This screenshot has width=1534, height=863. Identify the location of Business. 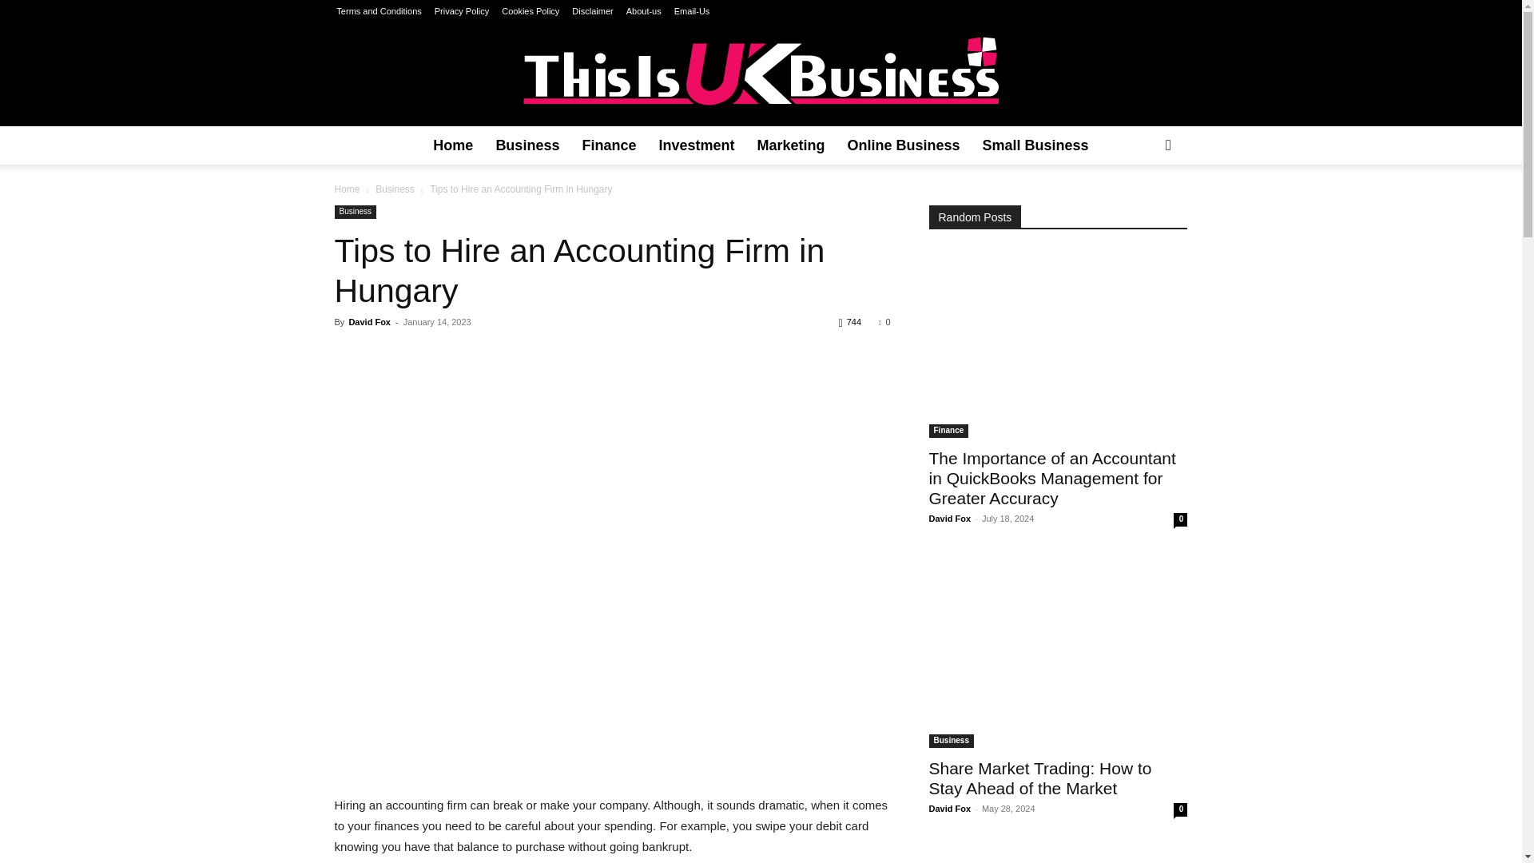
(395, 189).